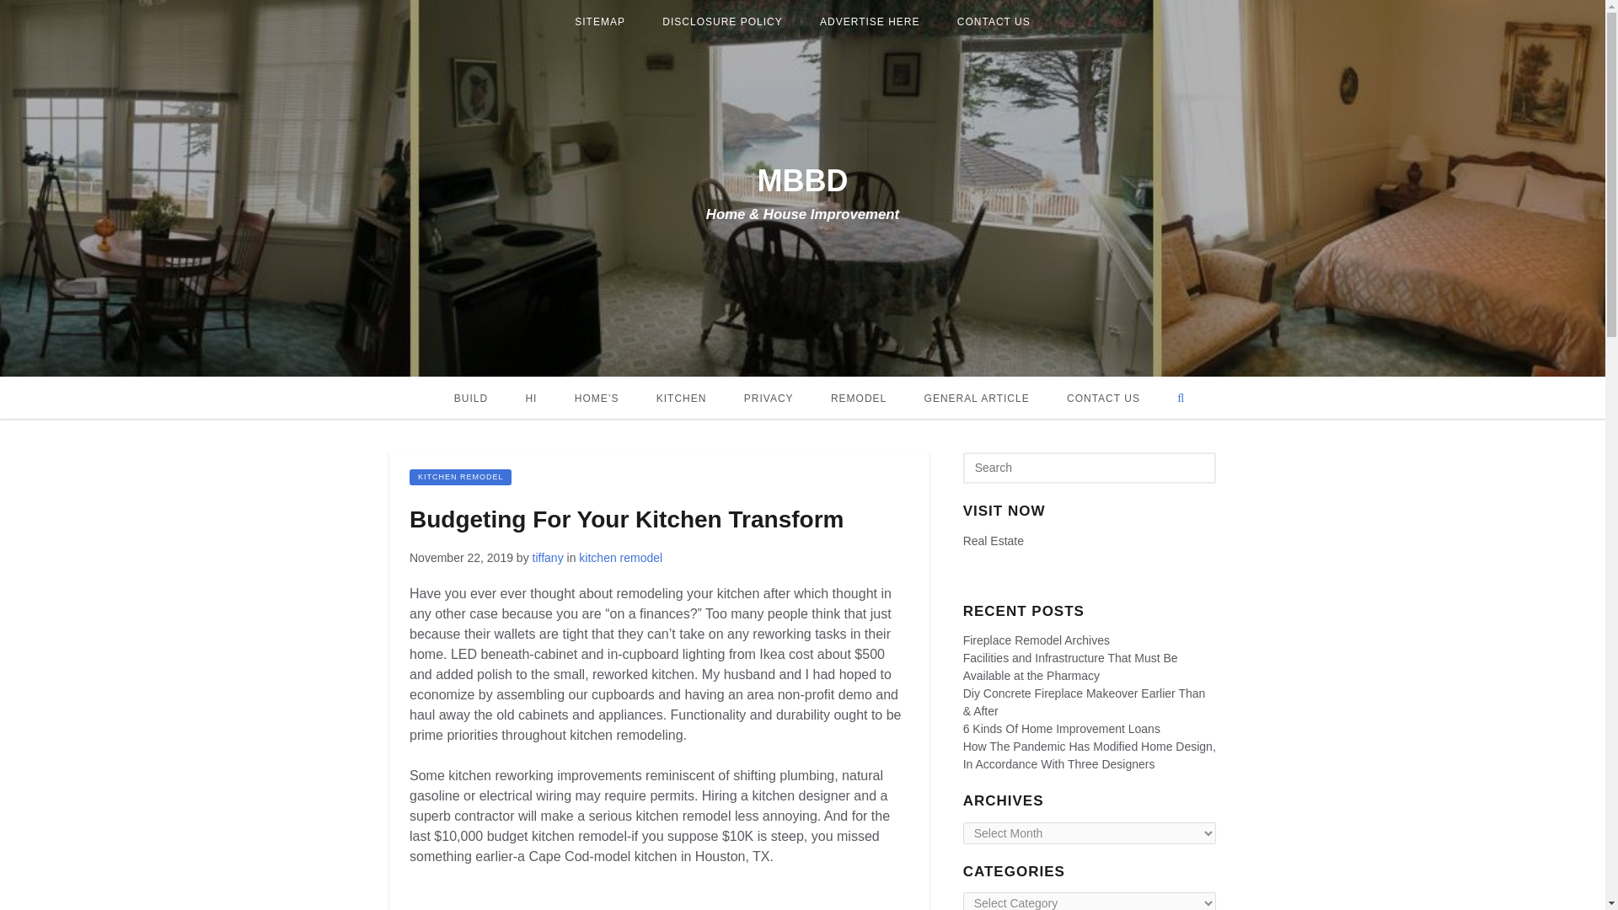 Image resolution: width=1618 pixels, height=910 pixels. What do you see at coordinates (802, 180) in the screenshot?
I see `MBBD` at bounding box center [802, 180].